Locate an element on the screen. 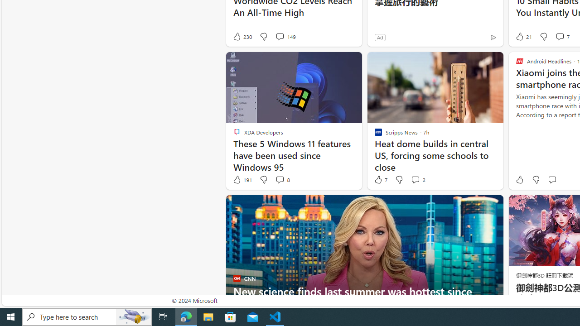 This screenshot has height=326, width=580. View comments 2 Comment is located at coordinates (415, 179).